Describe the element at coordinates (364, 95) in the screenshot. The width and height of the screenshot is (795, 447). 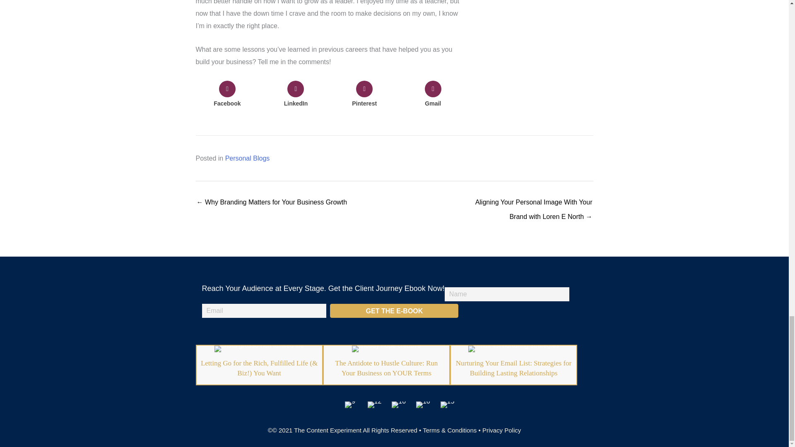
I see `Pinterest` at that location.